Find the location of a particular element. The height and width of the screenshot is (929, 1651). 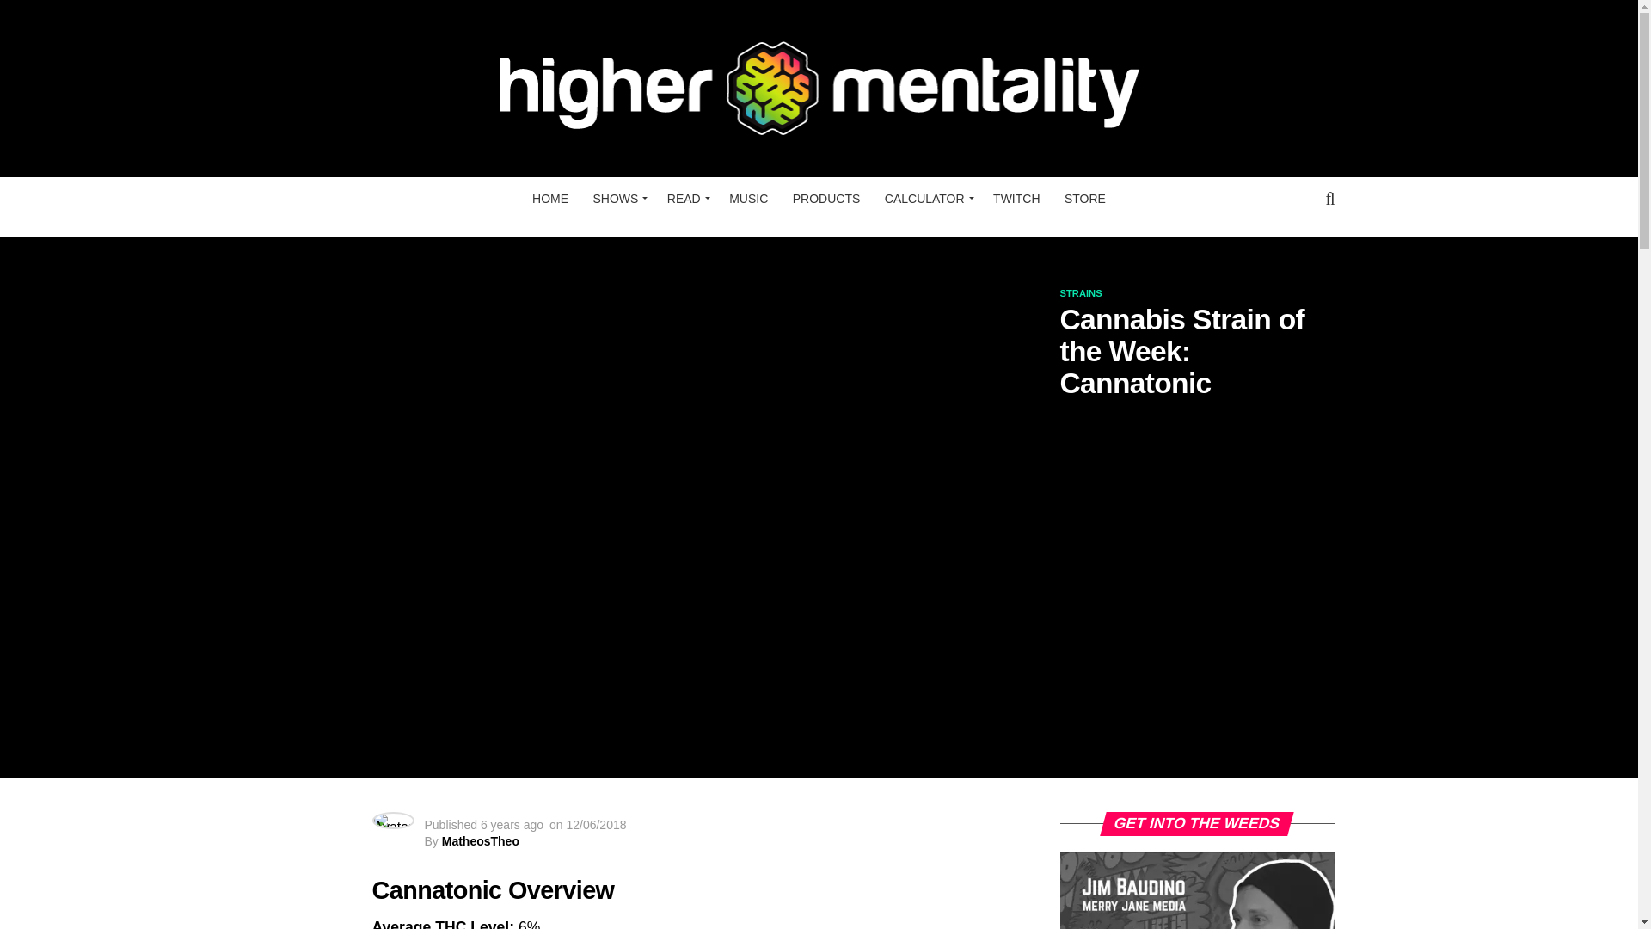

READ is located at coordinates (686, 198).